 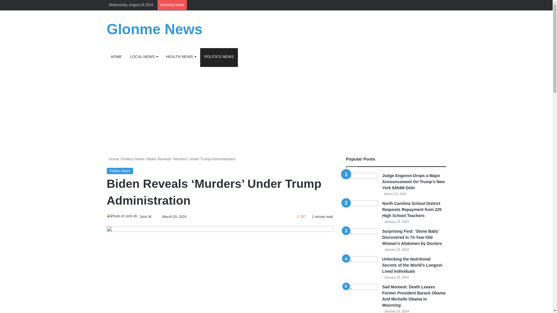 I want to click on POLITICS NEWS, so click(x=219, y=57).